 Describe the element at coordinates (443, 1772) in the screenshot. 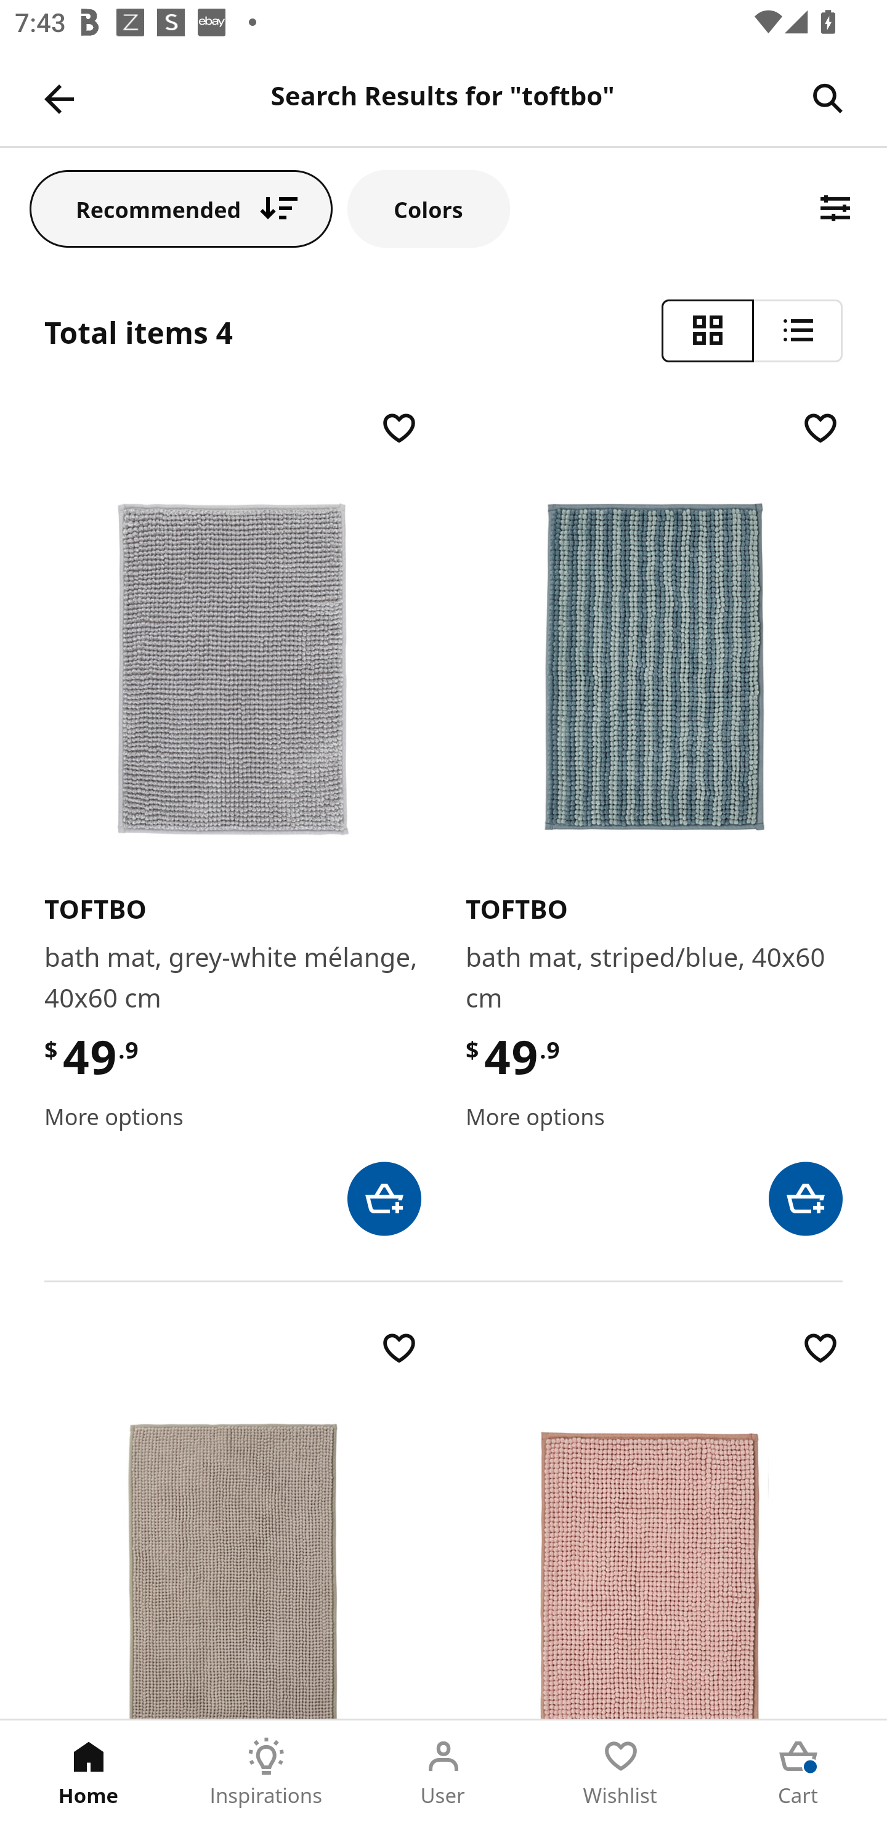

I see `User
Tab 3 of 5` at that location.